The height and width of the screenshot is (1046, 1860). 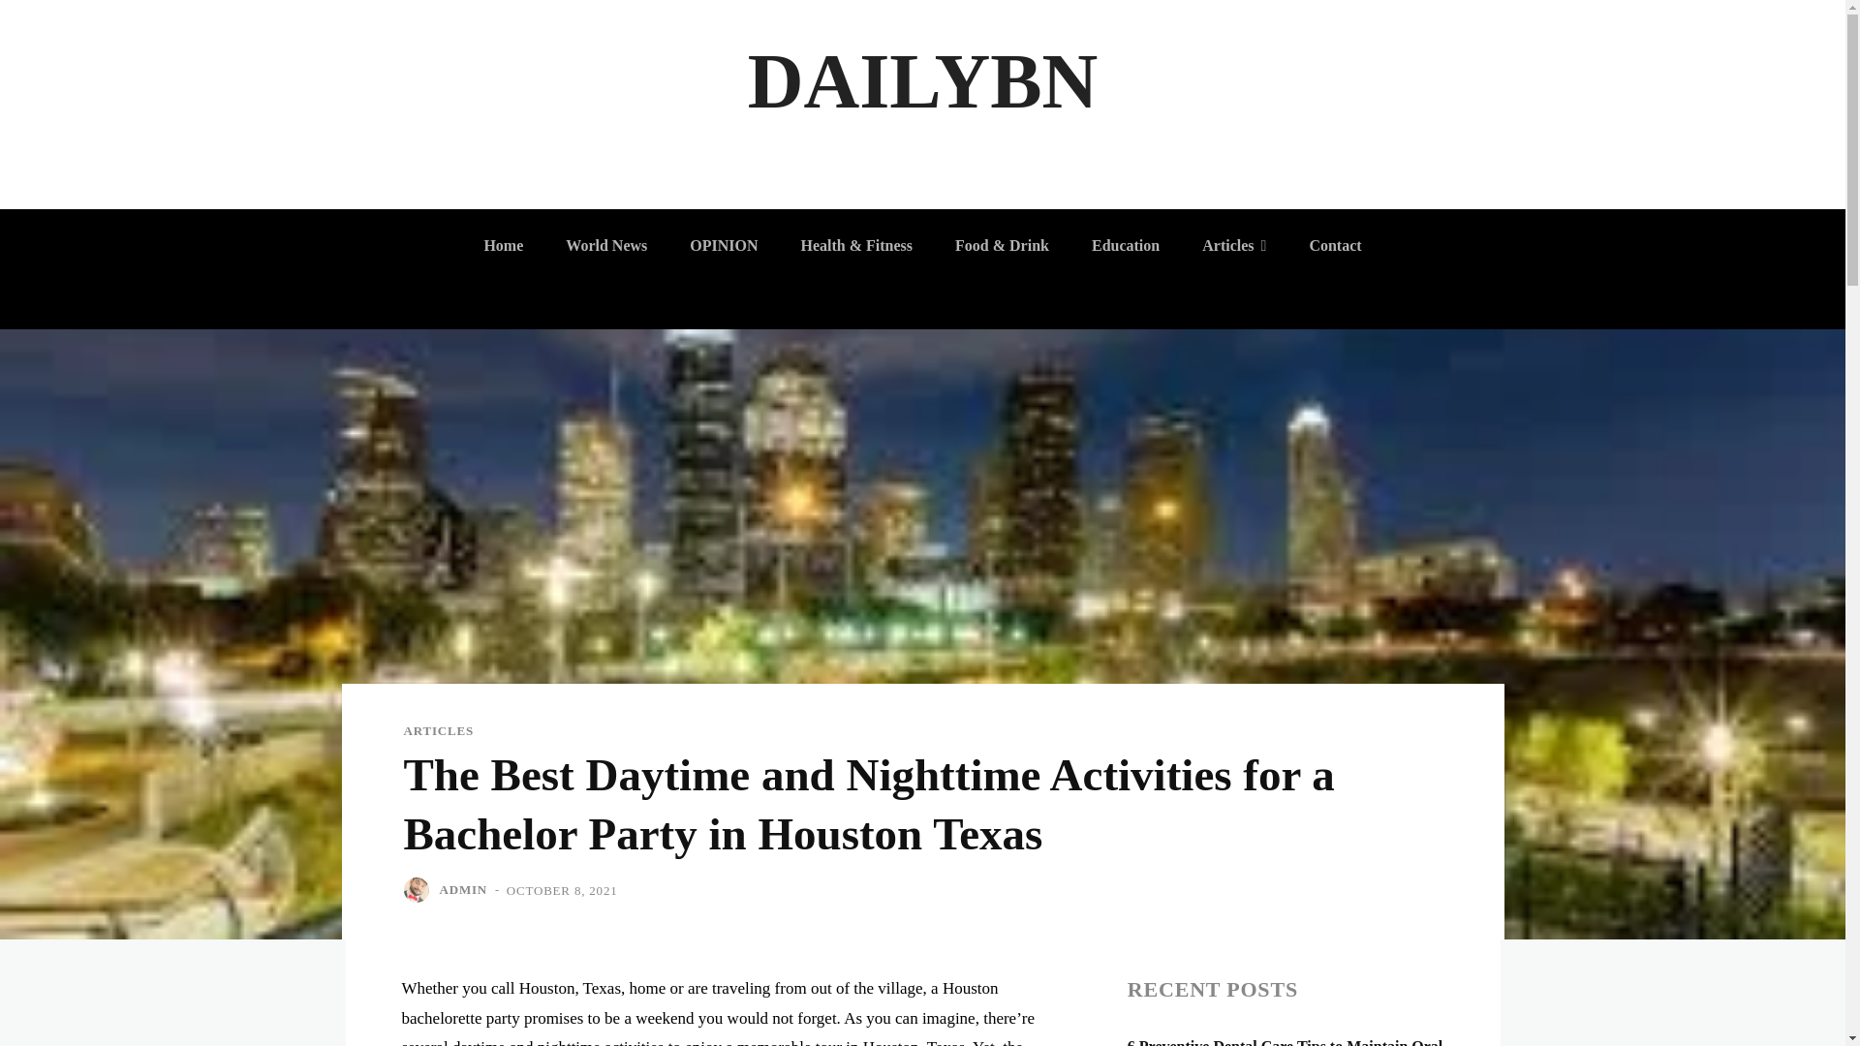 I want to click on ADMIN, so click(x=463, y=889).